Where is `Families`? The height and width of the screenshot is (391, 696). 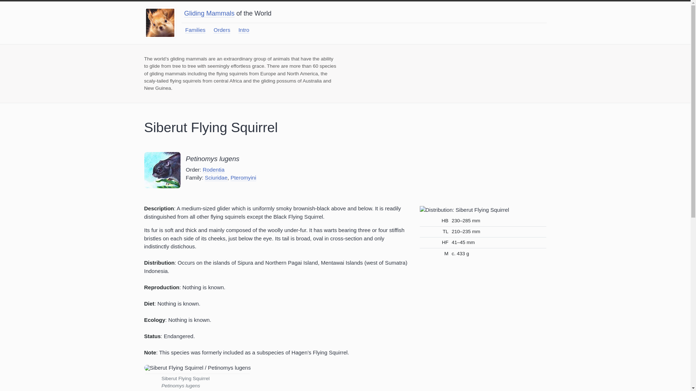 Families is located at coordinates (195, 30).